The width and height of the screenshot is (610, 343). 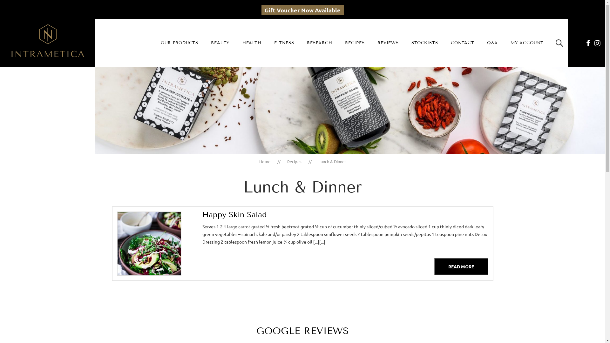 What do you see at coordinates (388, 43) in the screenshot?
I see `REVIEWS` at bounding box center [388, 43].